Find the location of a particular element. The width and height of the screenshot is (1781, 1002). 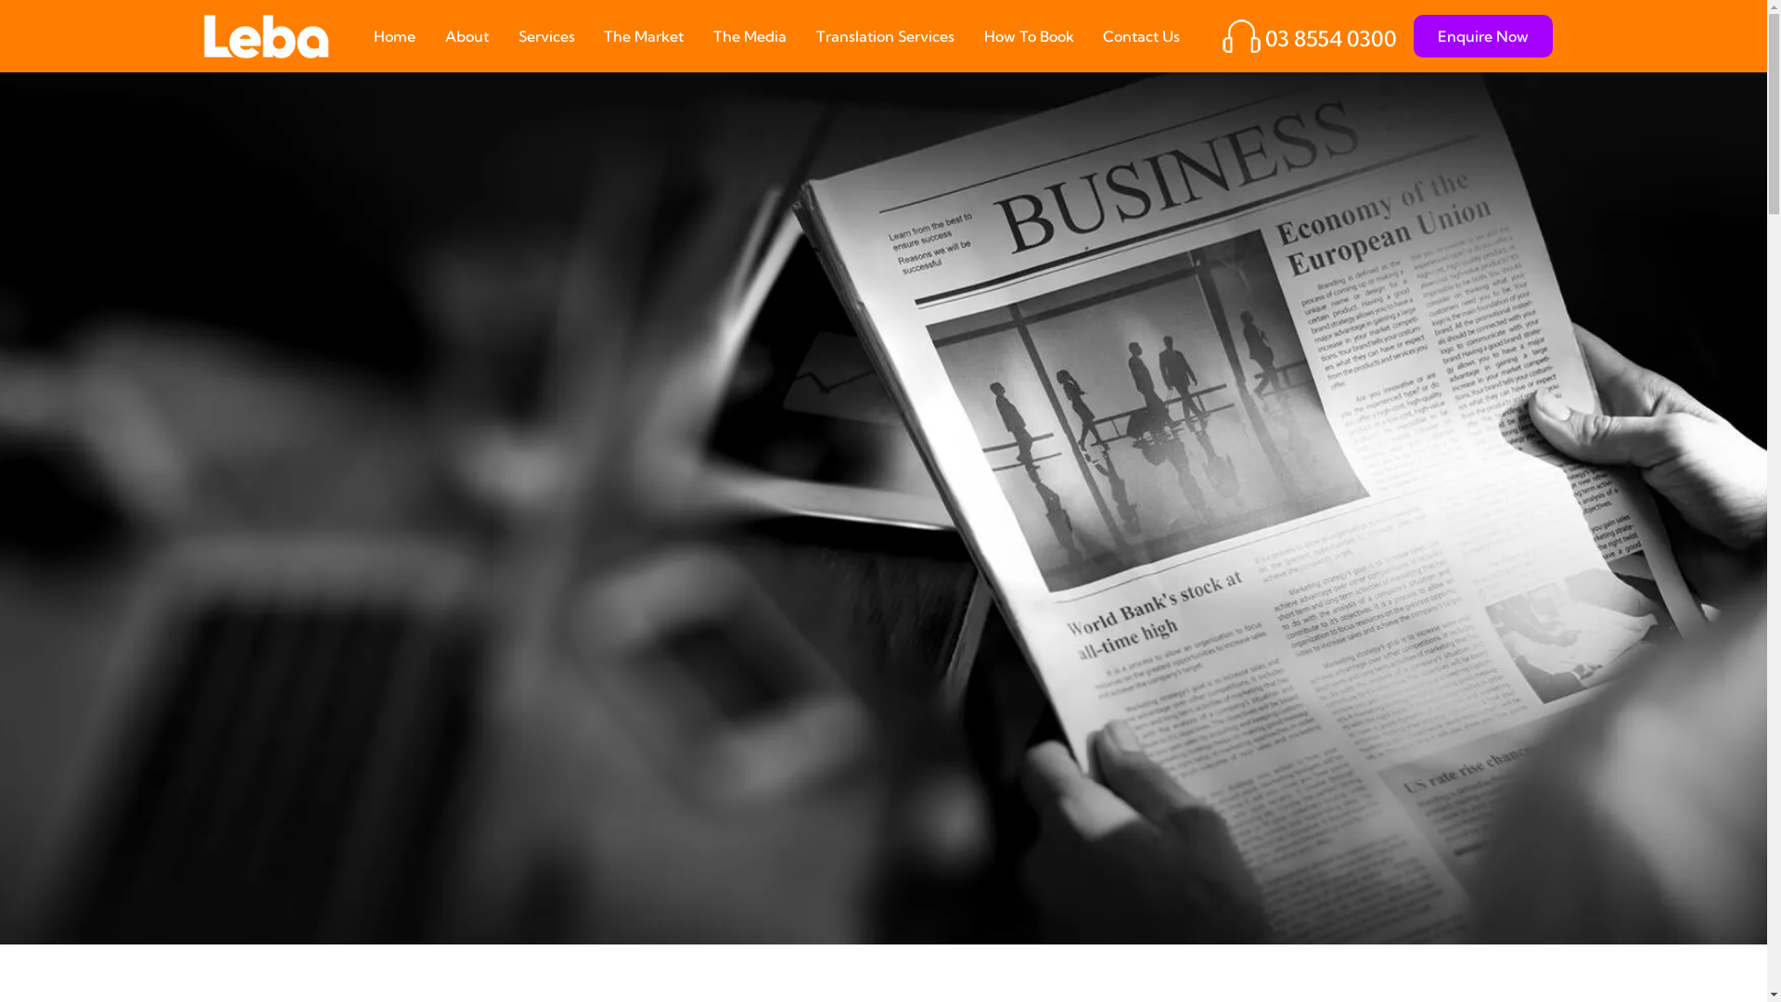

Home is located at coordinates (395, 35).